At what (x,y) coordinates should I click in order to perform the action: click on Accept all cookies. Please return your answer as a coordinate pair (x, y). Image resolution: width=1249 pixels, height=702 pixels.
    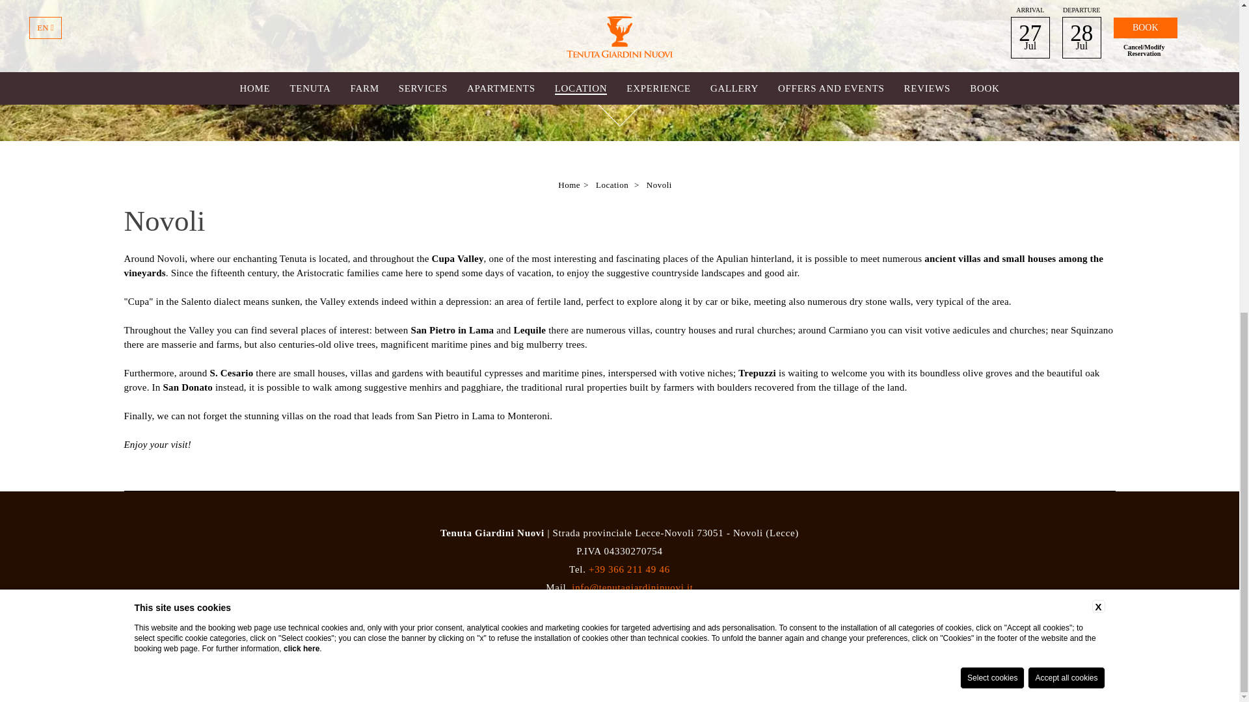
    Looking at the image, I should click on (1066, 117).